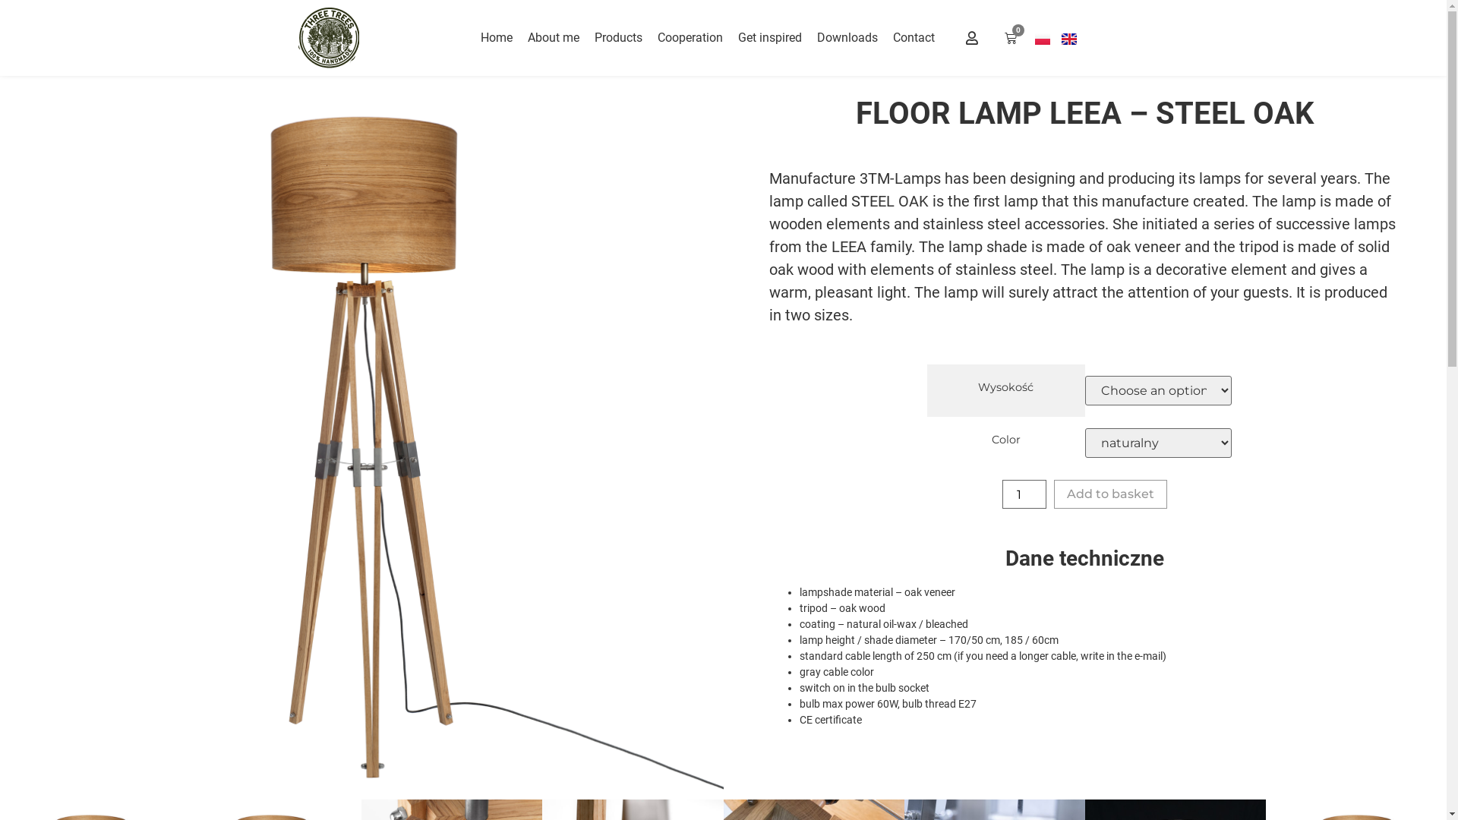 This screenshot has height=820, width=1458. What do you see at coordinates (497, 38) in the screenshot?
I see `Home` at bounding box center [497, 38].